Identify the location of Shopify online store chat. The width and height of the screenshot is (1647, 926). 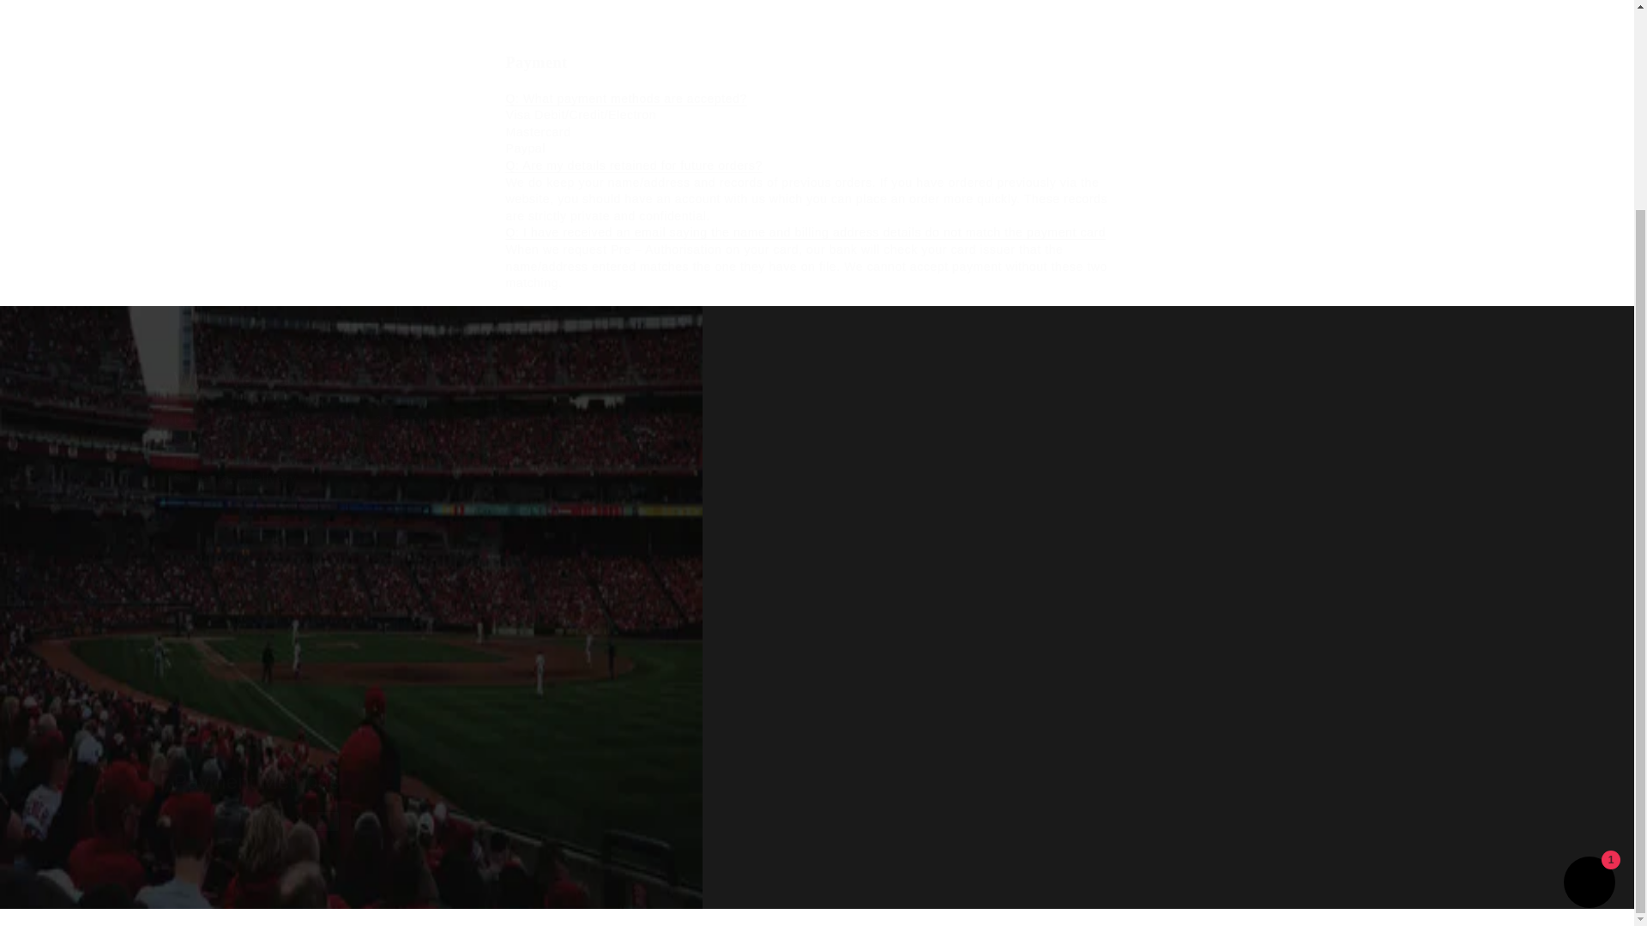
(1095, 797).